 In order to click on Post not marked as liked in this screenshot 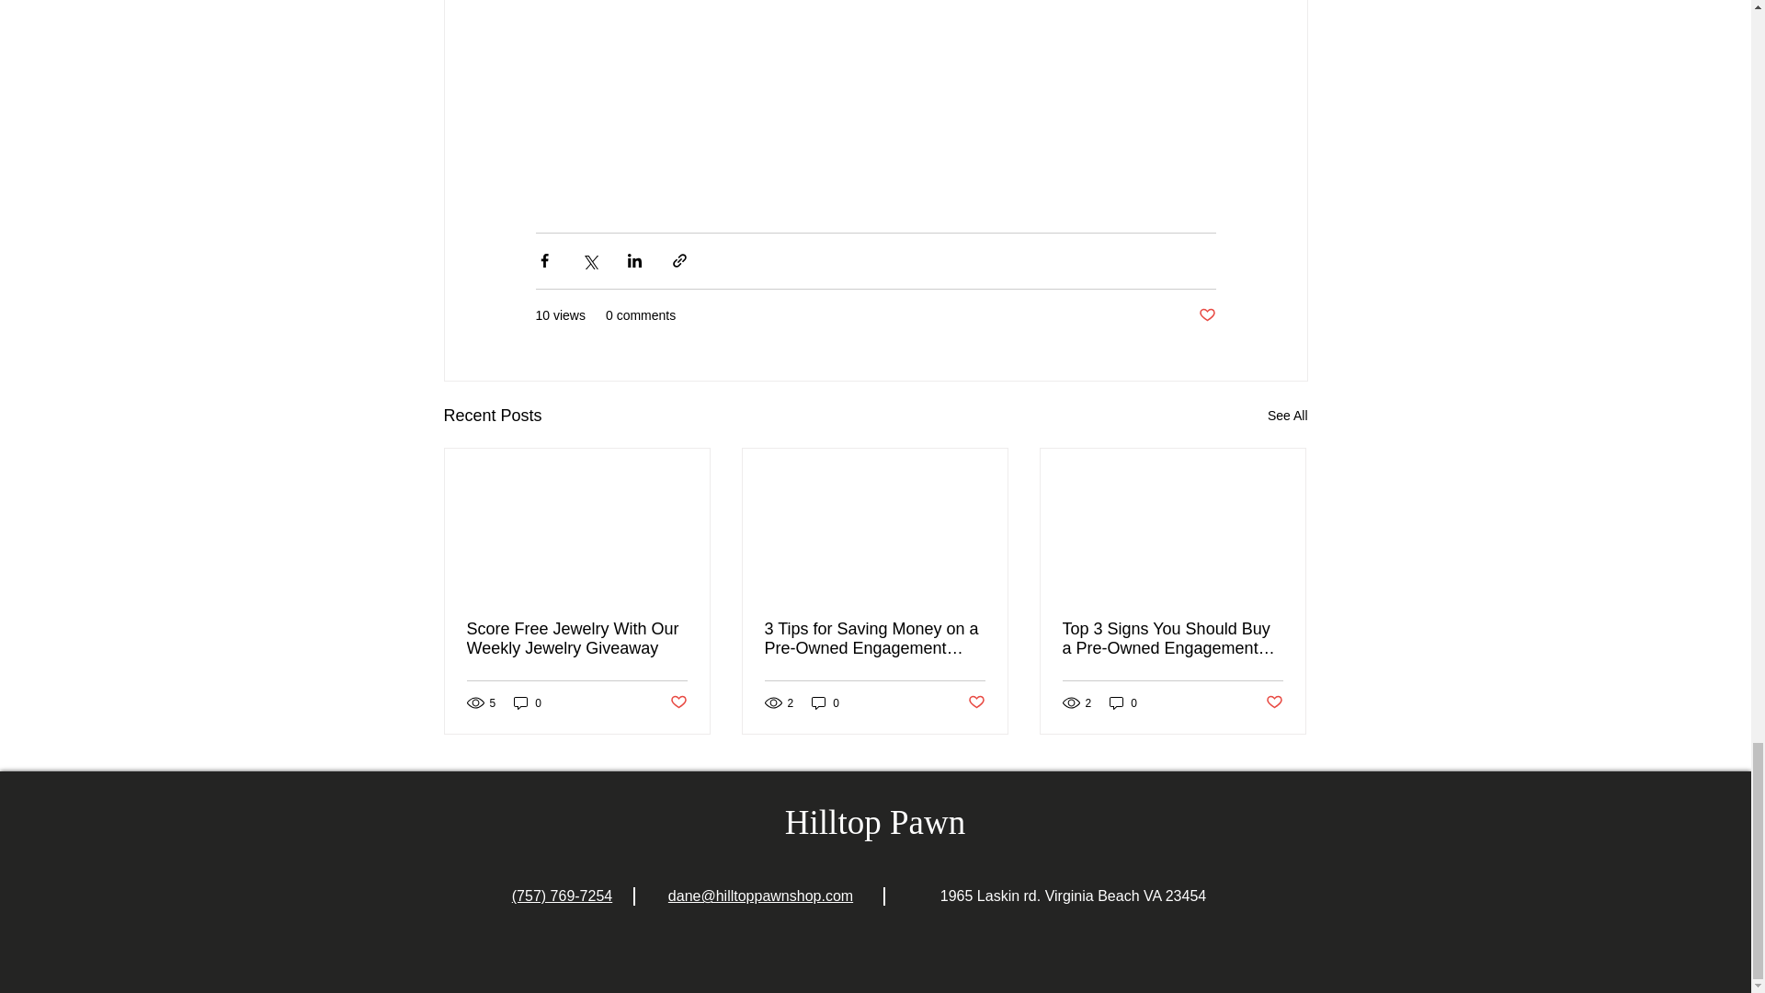, I will do `click(677, 702)`.